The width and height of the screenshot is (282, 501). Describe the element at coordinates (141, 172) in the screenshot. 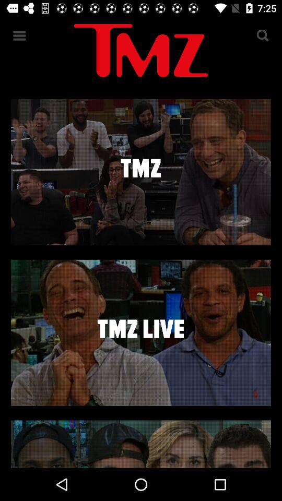

I see `open tmz` at that location.